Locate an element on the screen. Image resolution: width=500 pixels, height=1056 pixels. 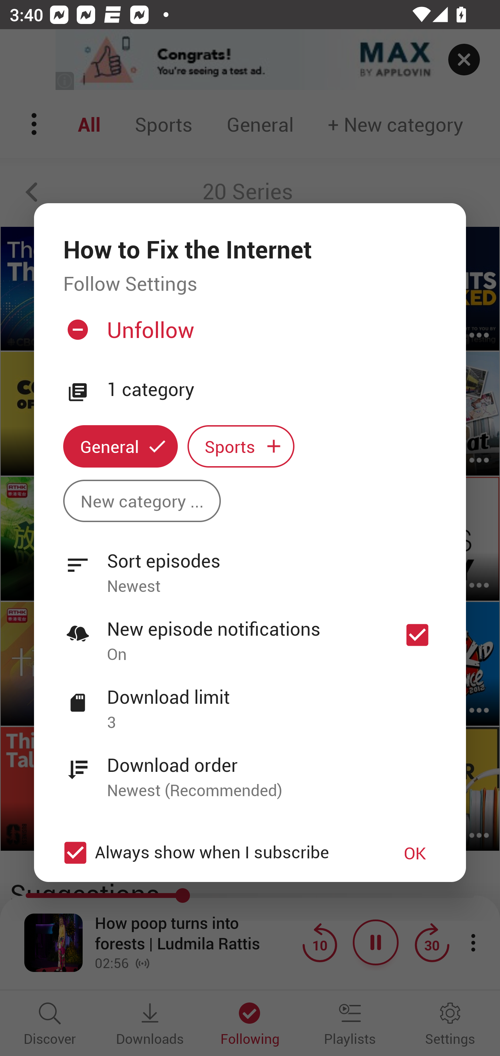
Download order Newest (Recommended) is located at coordinates (250, 770).